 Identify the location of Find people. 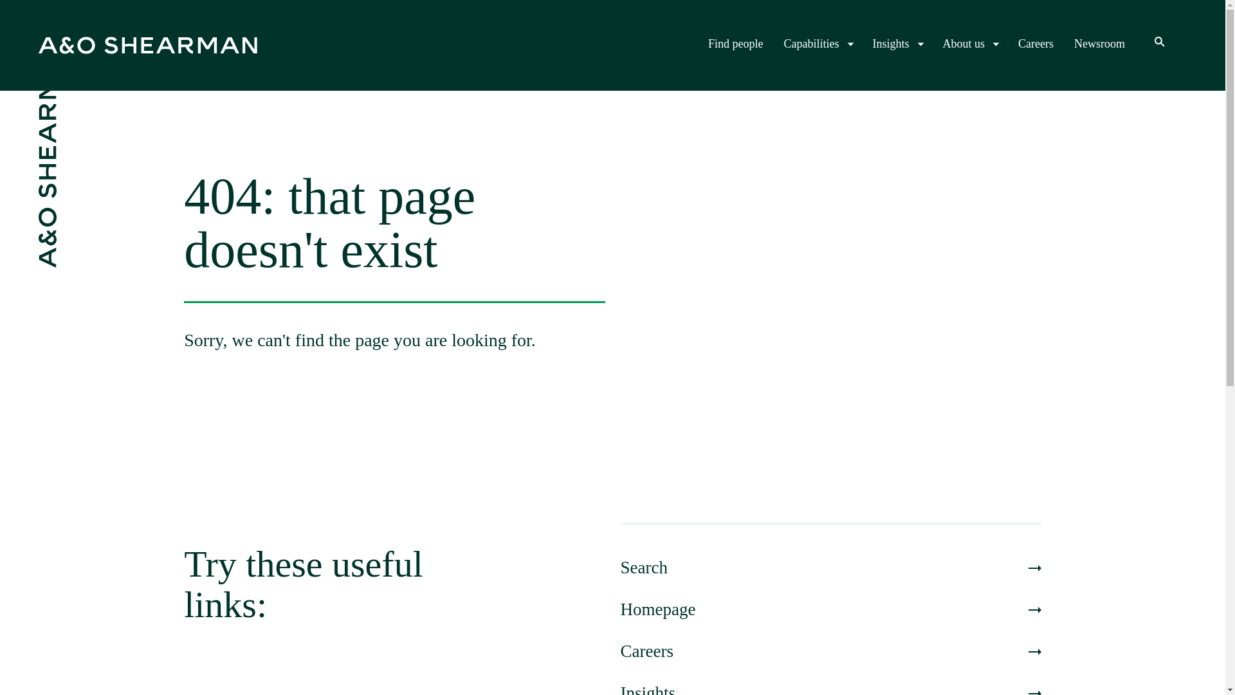
(735, 44).